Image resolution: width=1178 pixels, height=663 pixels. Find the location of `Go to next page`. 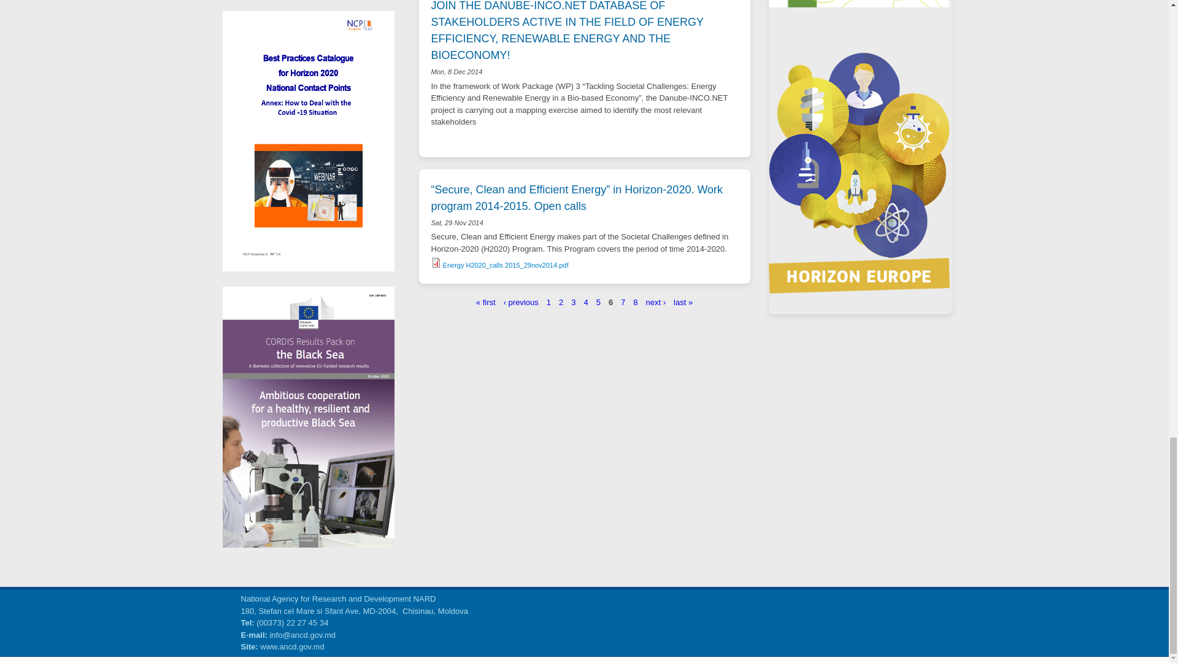

Go to next page is located at coordinates (656, 301).